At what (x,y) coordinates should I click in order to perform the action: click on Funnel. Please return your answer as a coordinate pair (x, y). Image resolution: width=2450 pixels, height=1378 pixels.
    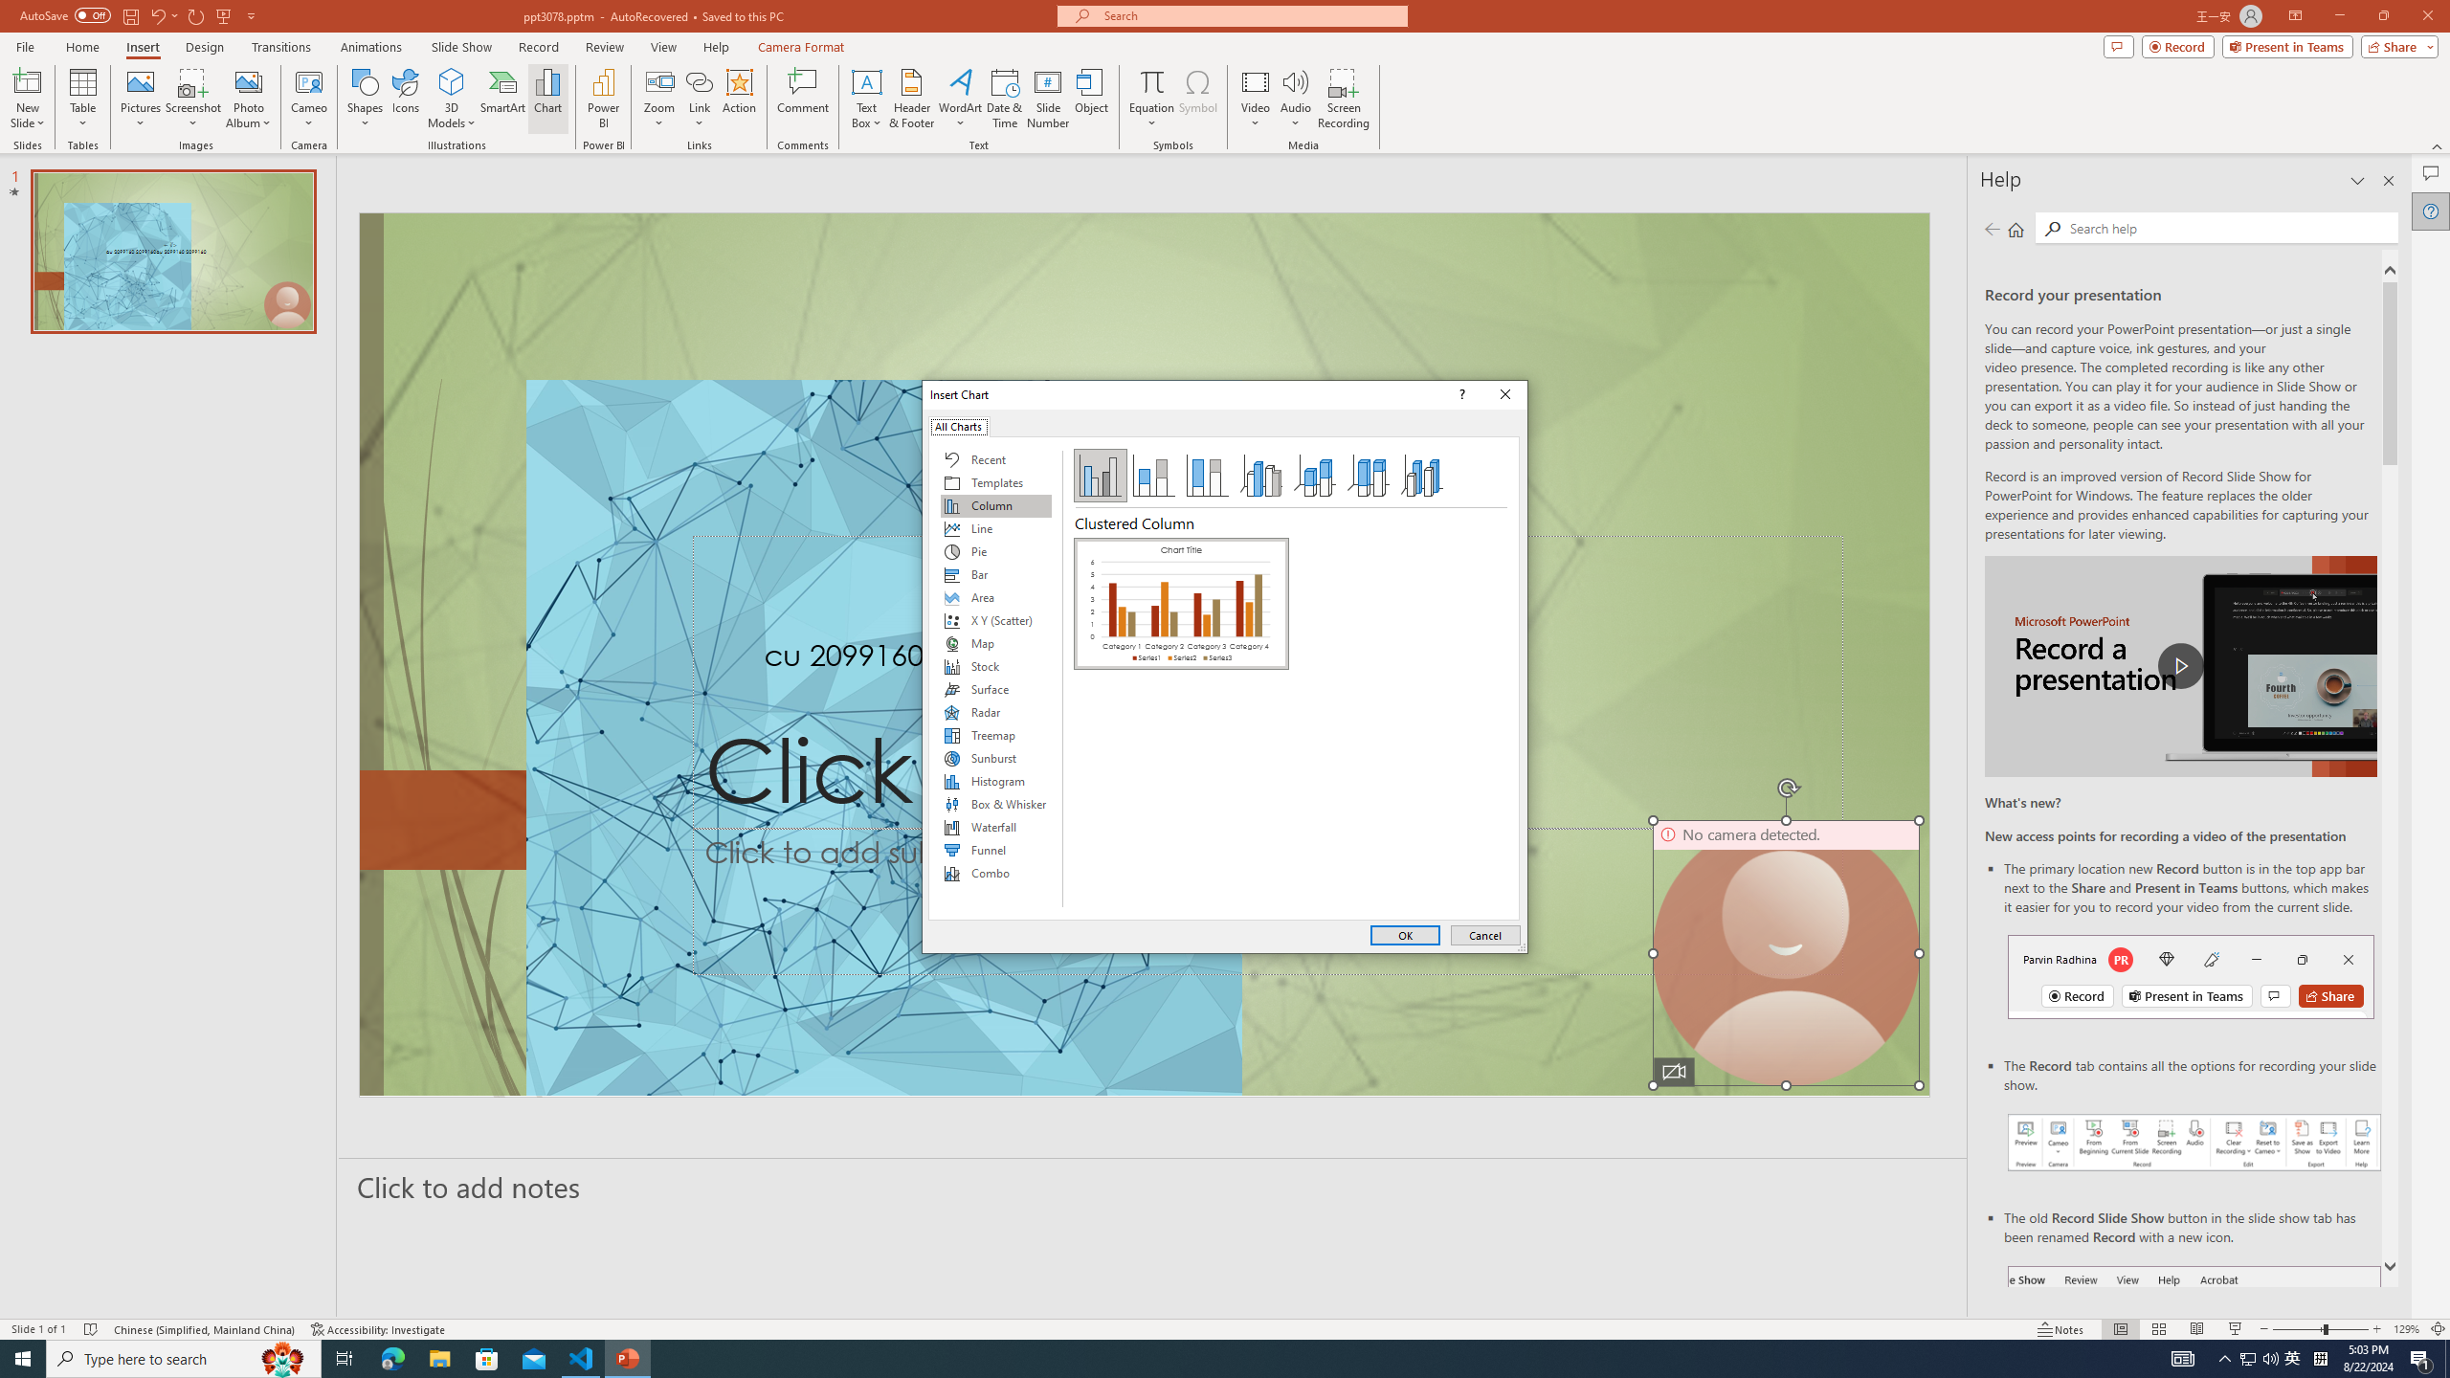
    Looking at the image, I should click on (995, 850).